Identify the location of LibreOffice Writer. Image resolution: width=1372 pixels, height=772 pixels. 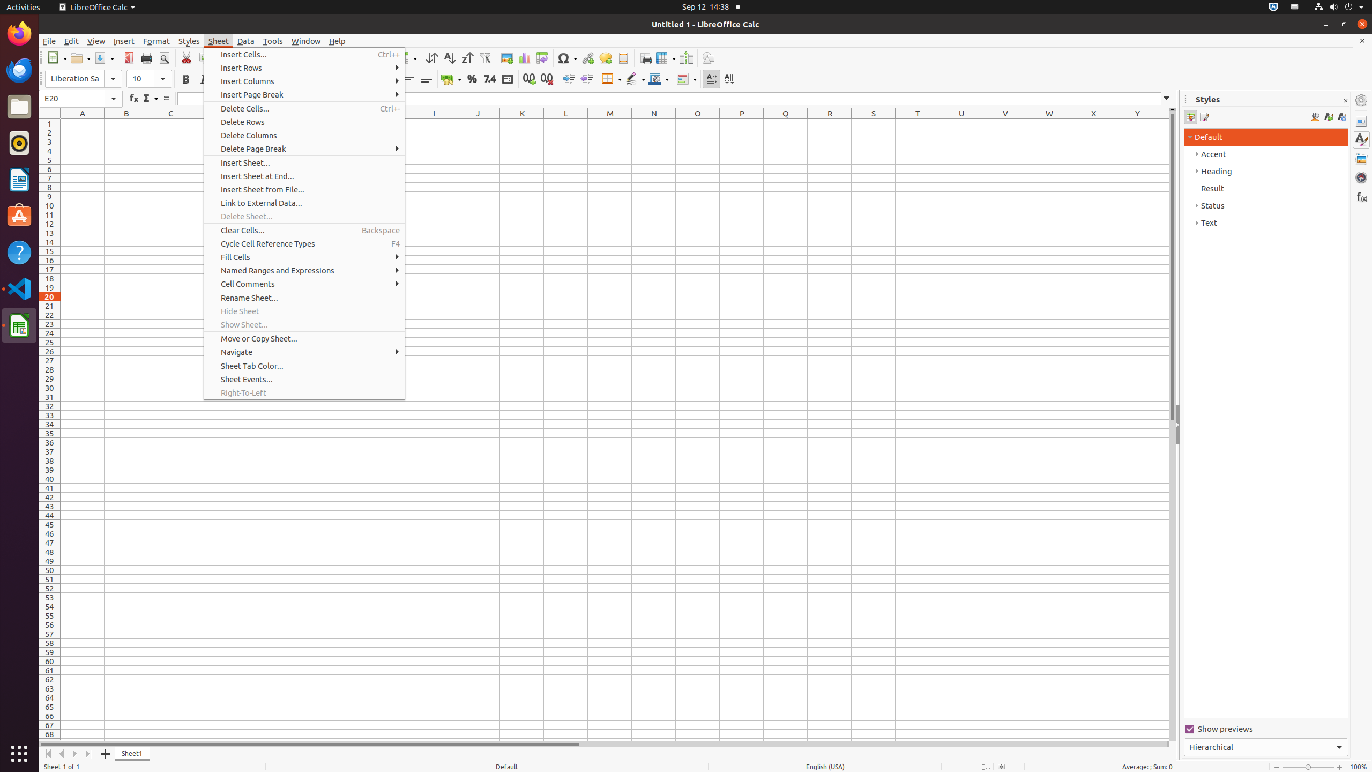
(19, 179).